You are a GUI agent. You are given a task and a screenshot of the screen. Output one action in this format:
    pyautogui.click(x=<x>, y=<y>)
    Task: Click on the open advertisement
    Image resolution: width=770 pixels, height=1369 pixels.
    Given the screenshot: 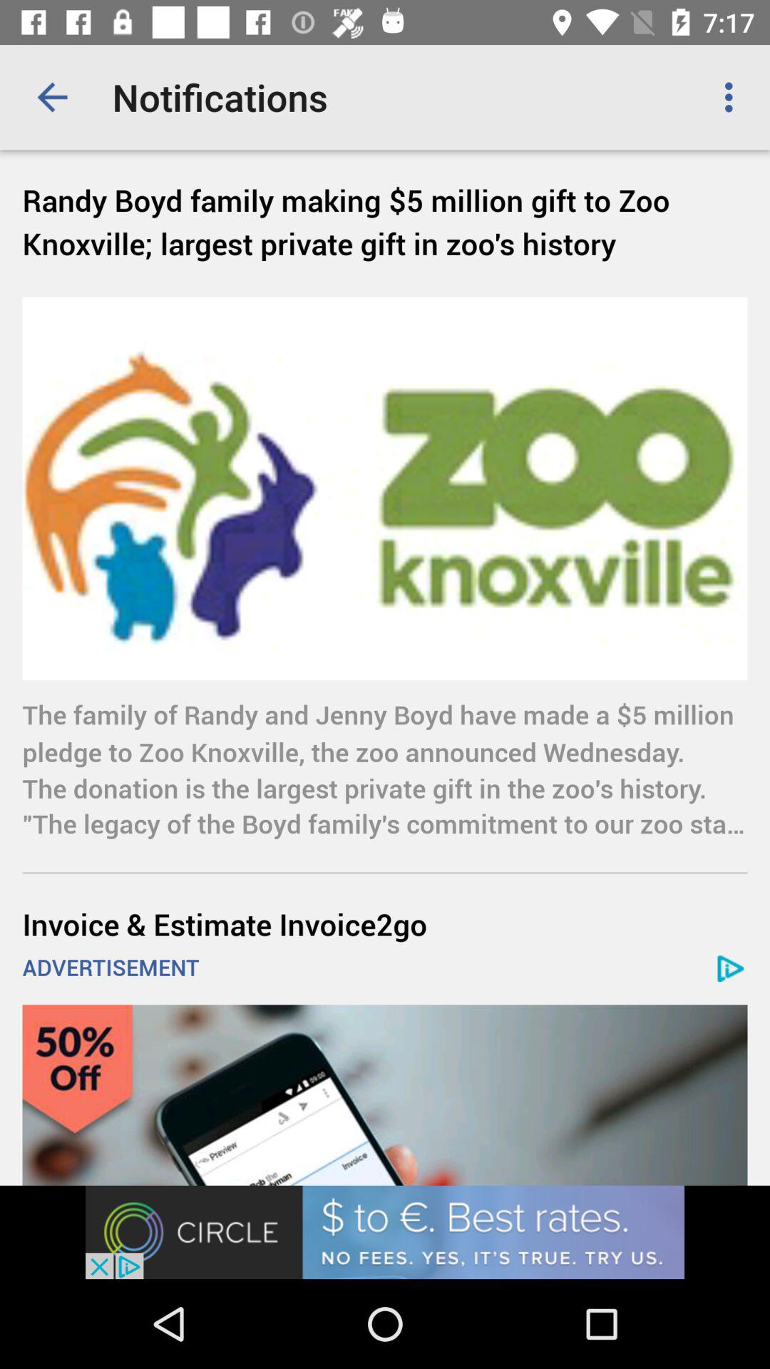 What is the action you would take?
    pyautogui.click(x=385, y=1232)
    